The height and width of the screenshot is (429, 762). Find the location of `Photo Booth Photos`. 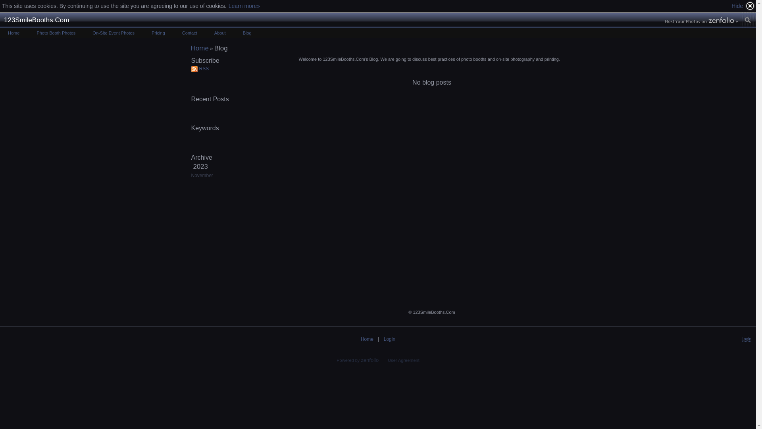

Photo Booth Photos is located at coordinates (56, 33).